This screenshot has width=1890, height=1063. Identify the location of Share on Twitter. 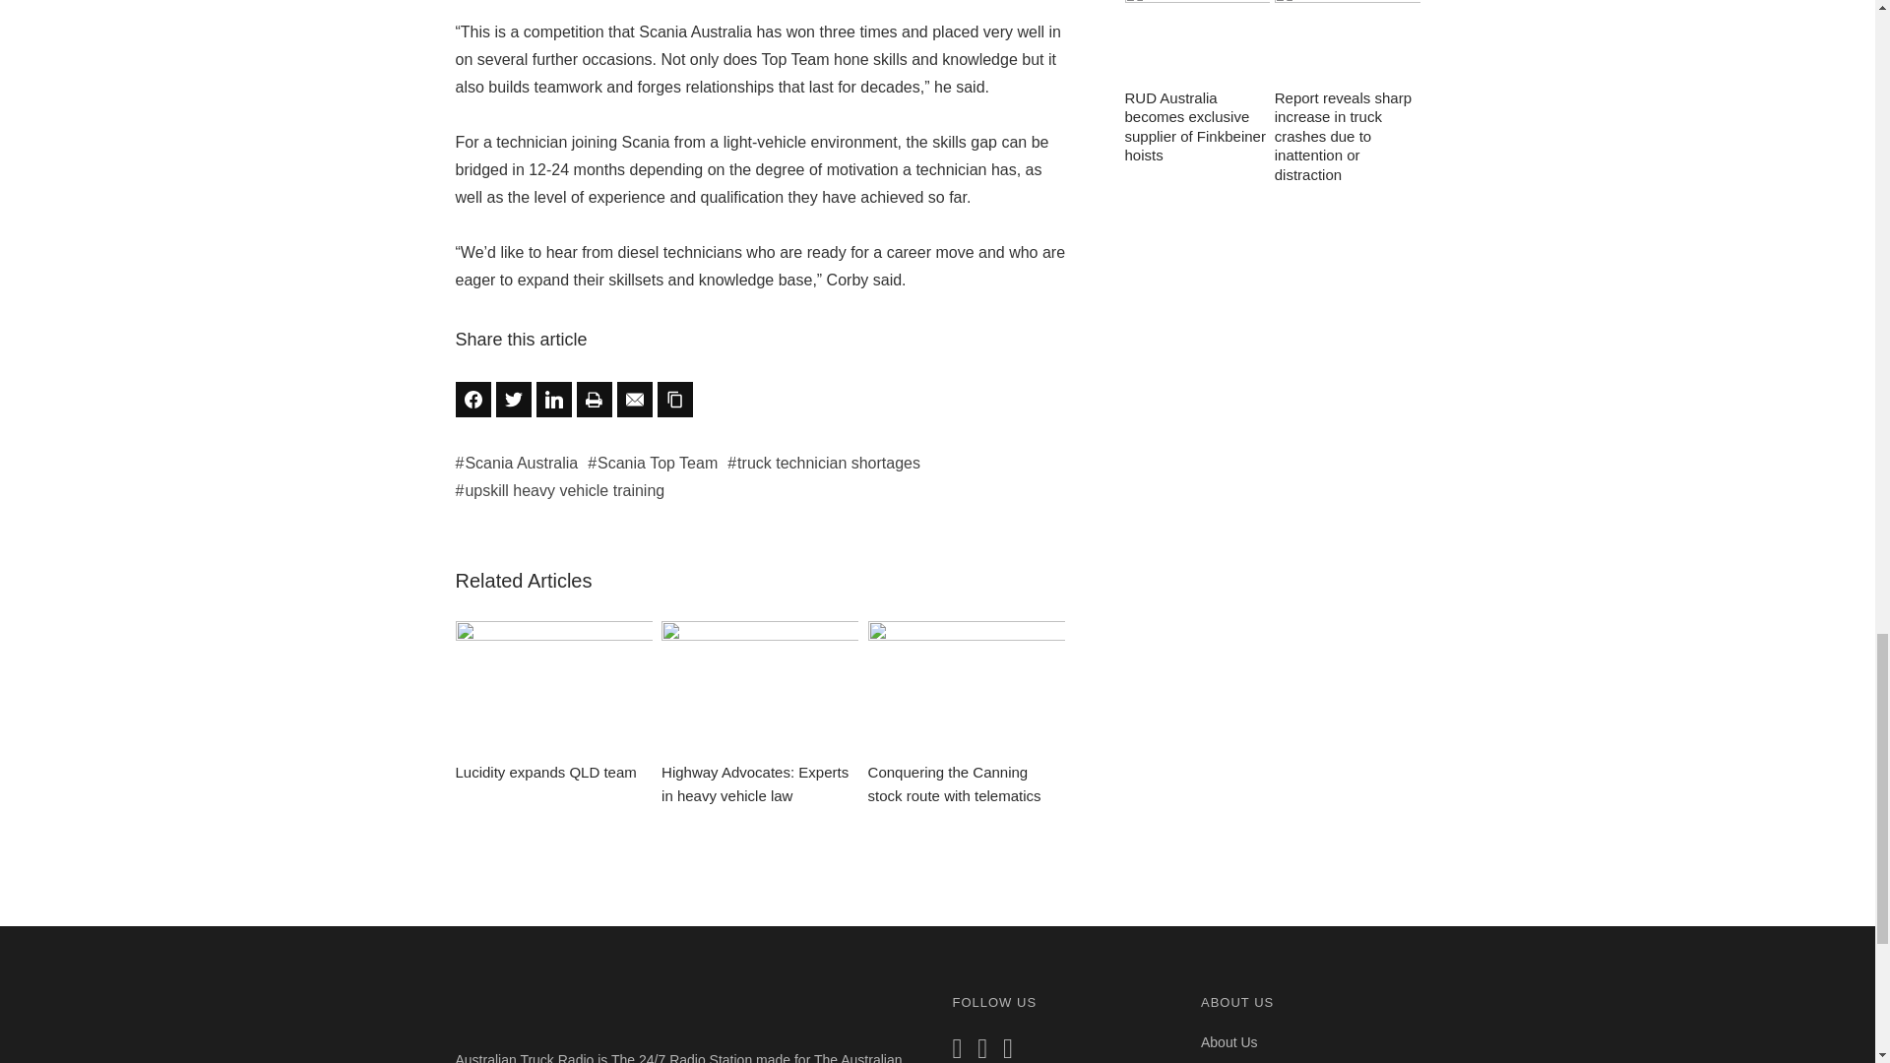
(513, 400).